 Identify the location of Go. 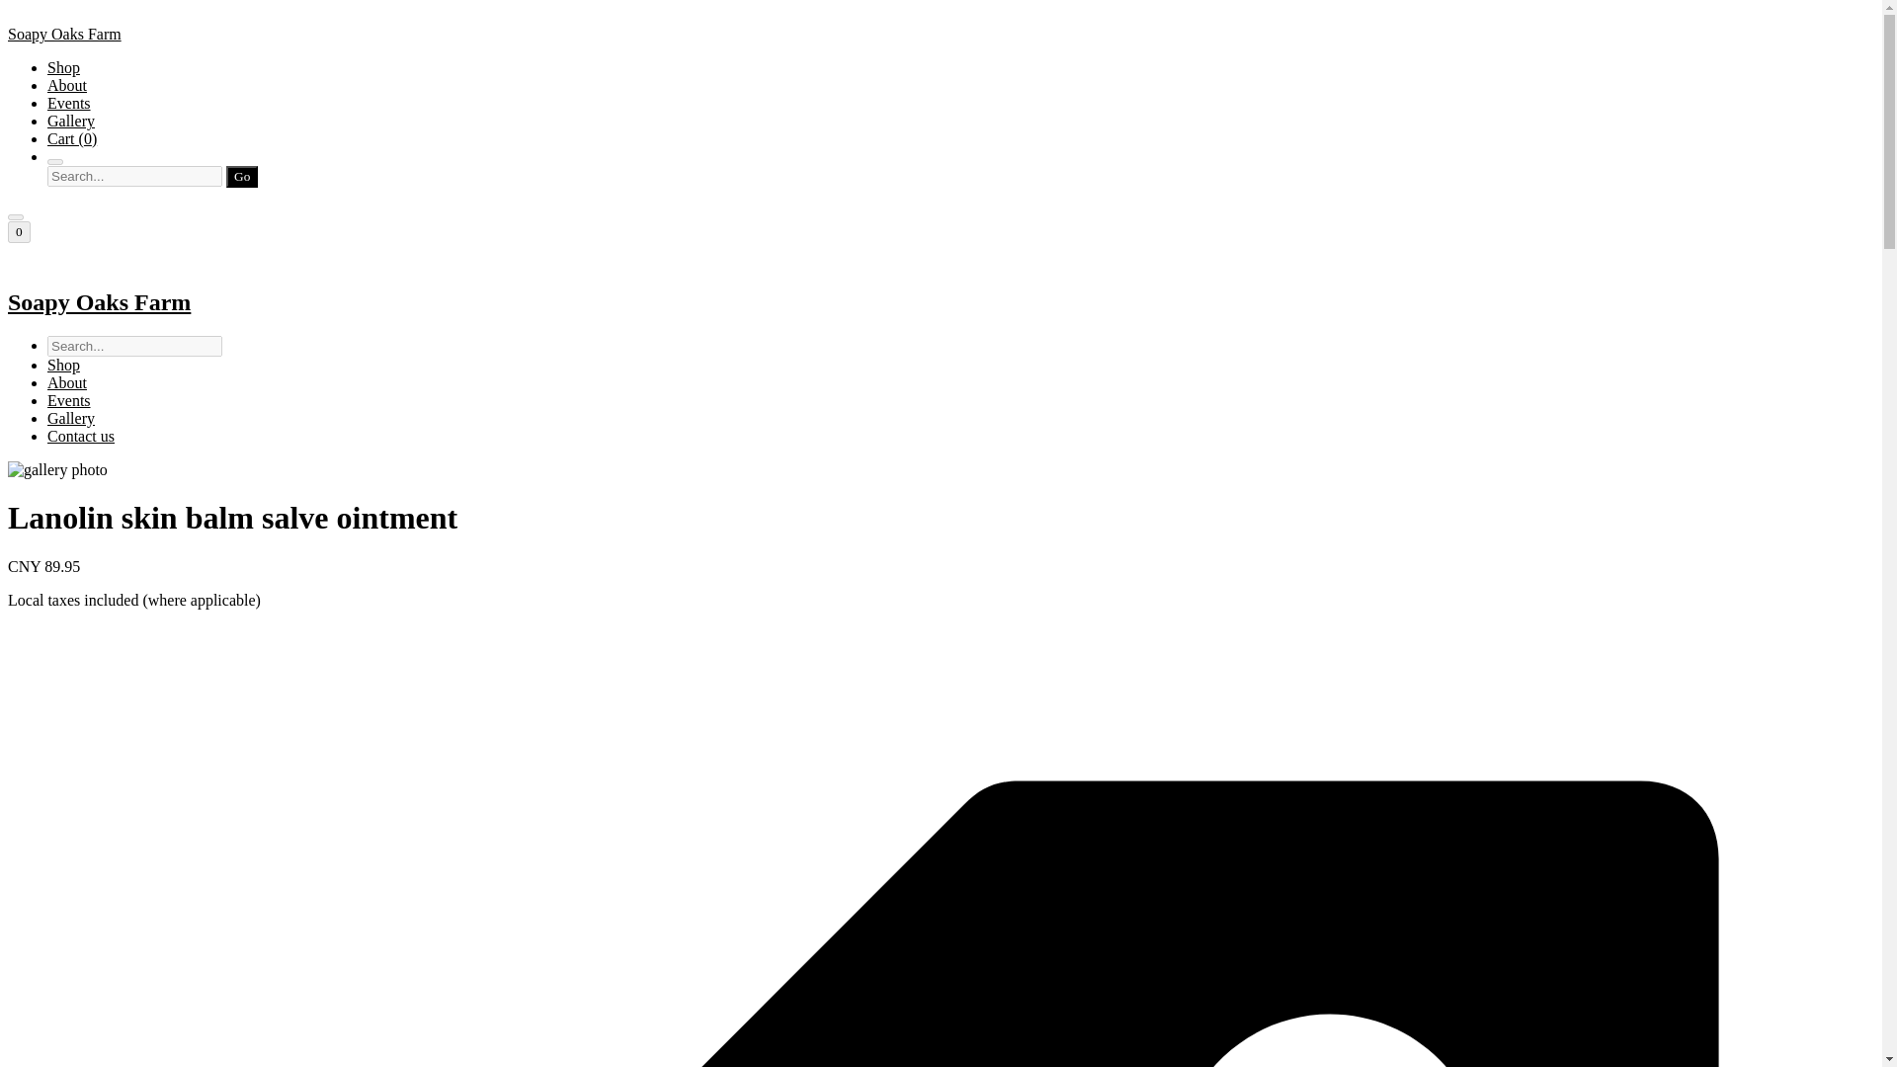
(241, 177).